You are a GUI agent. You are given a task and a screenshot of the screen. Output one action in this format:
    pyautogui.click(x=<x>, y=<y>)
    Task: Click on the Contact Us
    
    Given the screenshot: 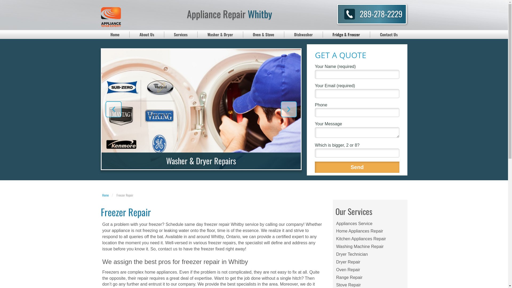 What is the action you would take?
    pyautogui.click(x=389, y=35)
    